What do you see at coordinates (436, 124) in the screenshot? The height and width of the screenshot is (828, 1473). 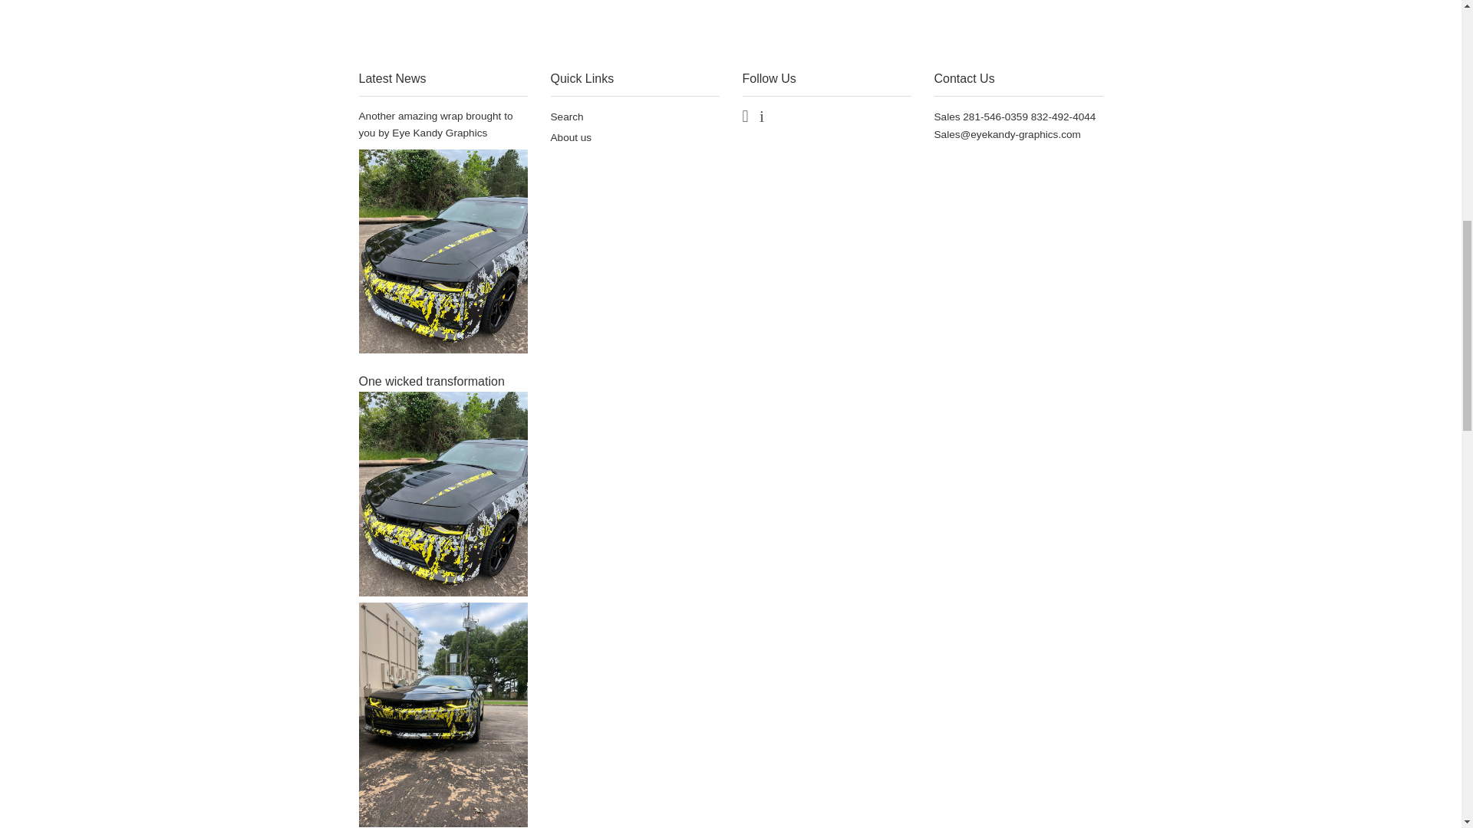 I see `Another amazing wrap brought to you by Eye Kandy Graphics` at bounding box center [436, 124].